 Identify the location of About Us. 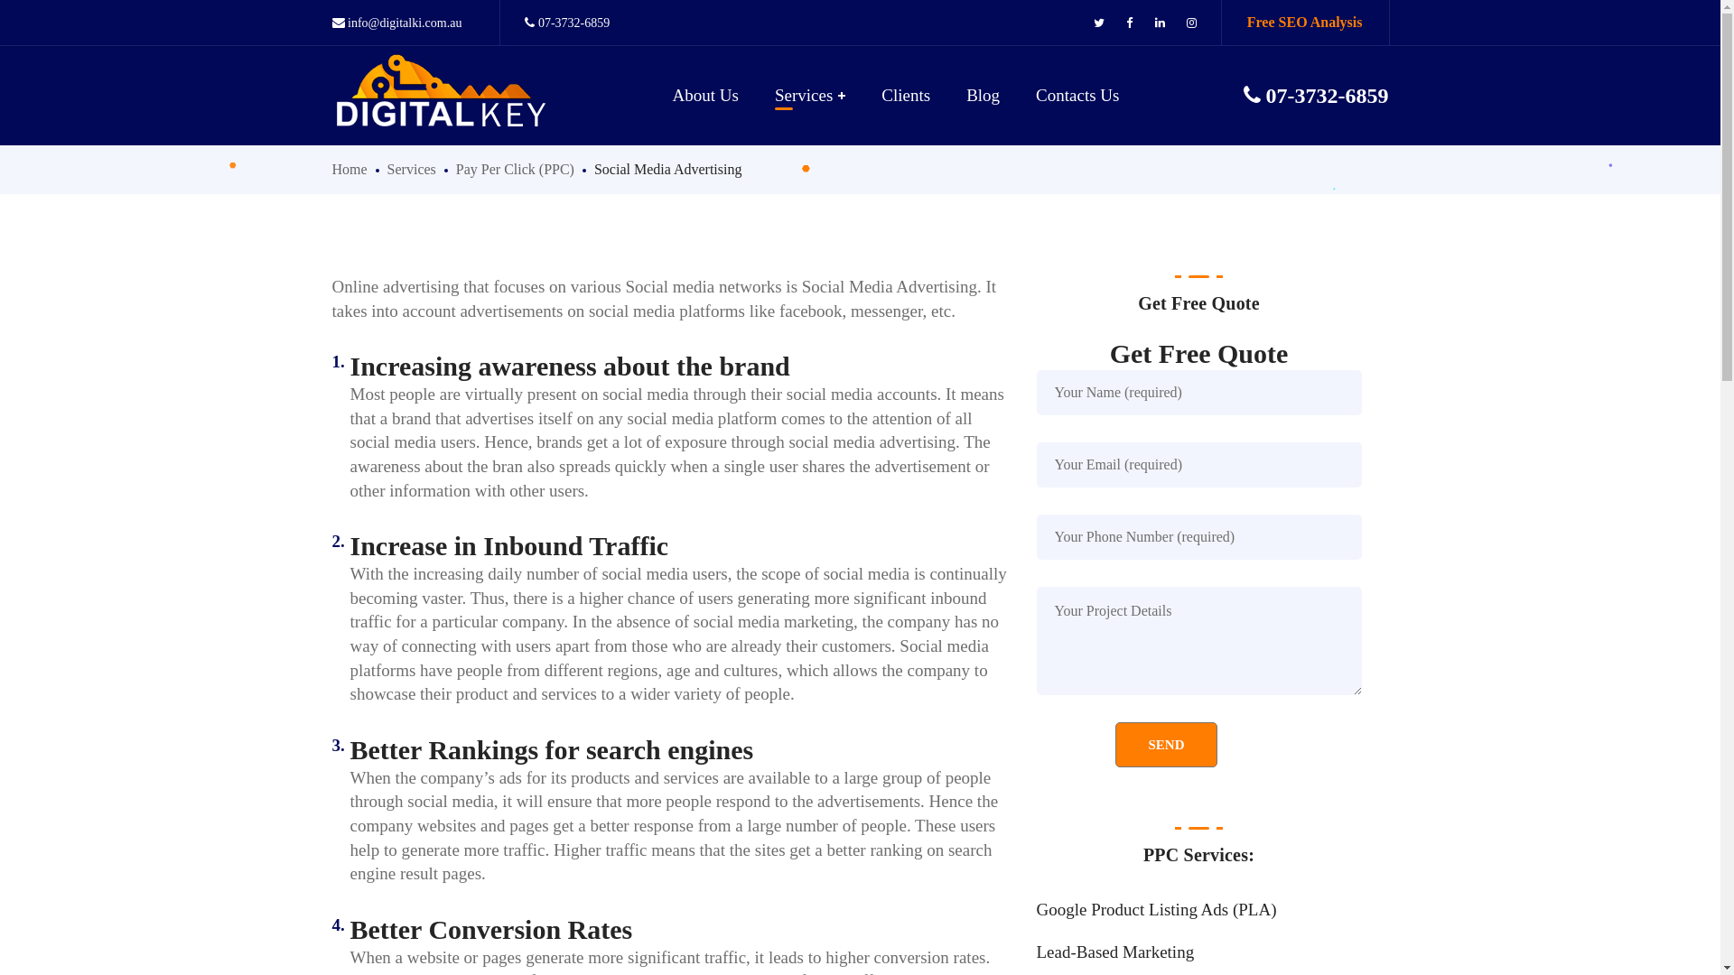
(706, 96).